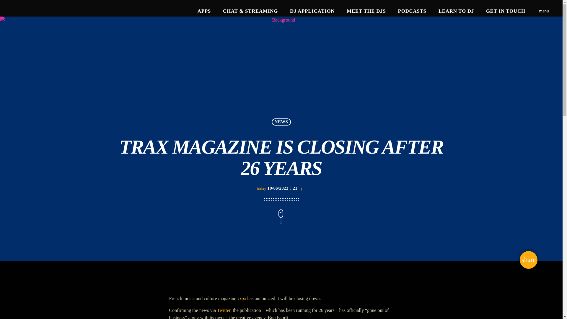  Describe the element at coordinates (366, 11) in the screenshot. I see `MEET THE DJS` at that location.